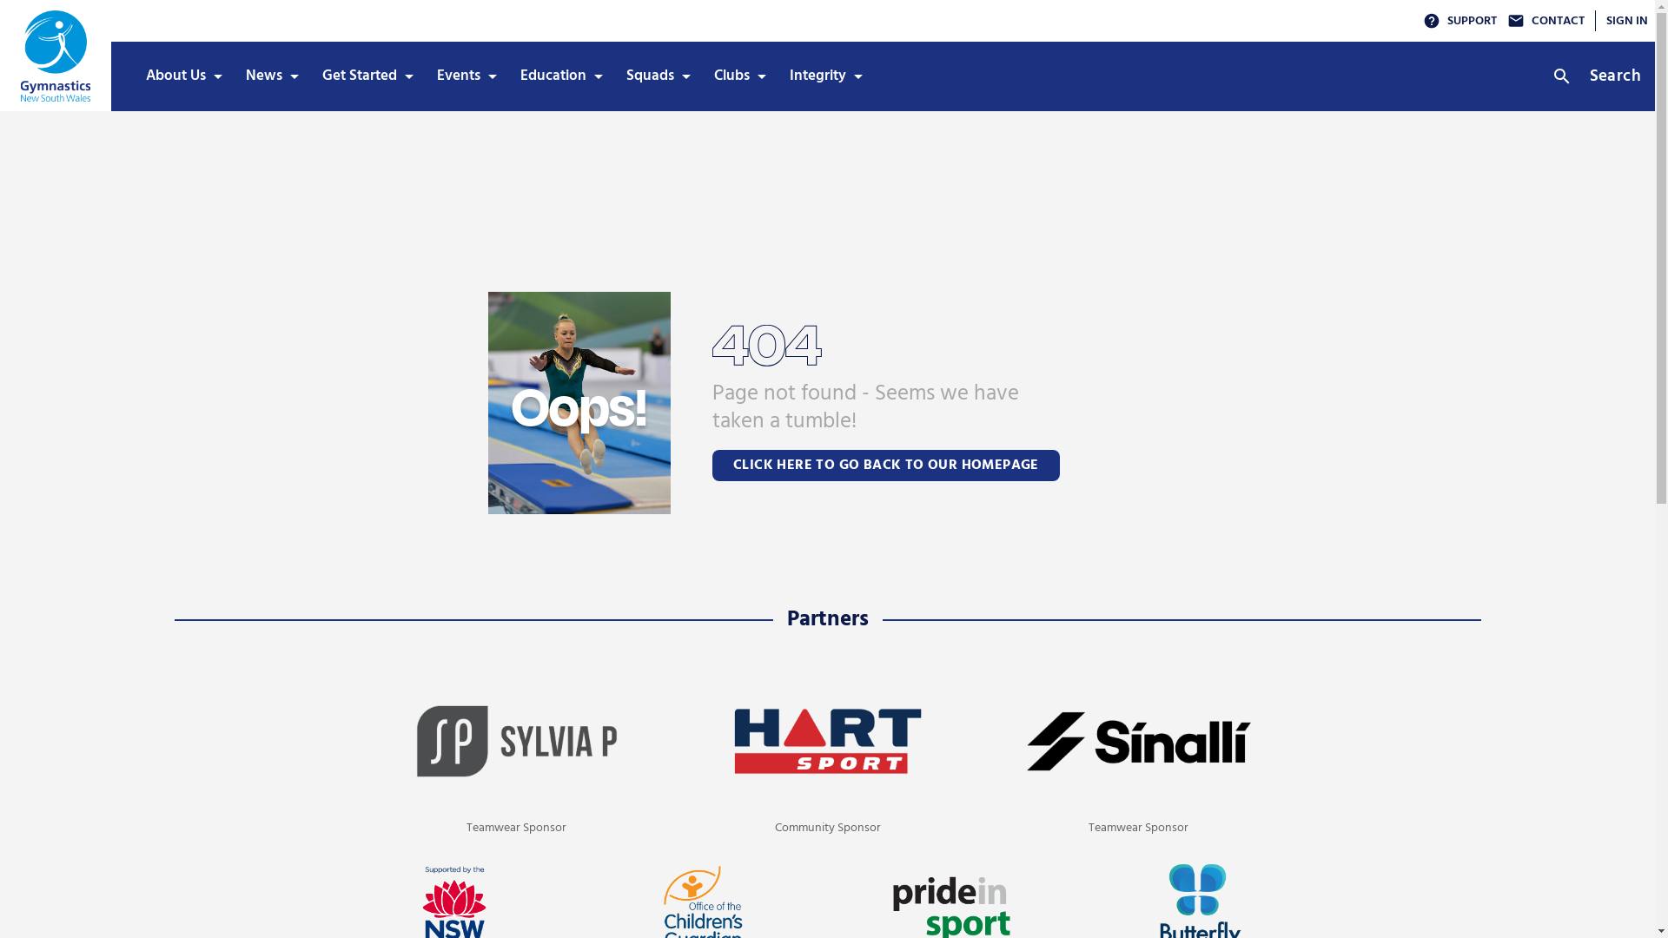  Describe the element at coordinates (738, 76) in the screenshot. I see `Clubs` at that location.